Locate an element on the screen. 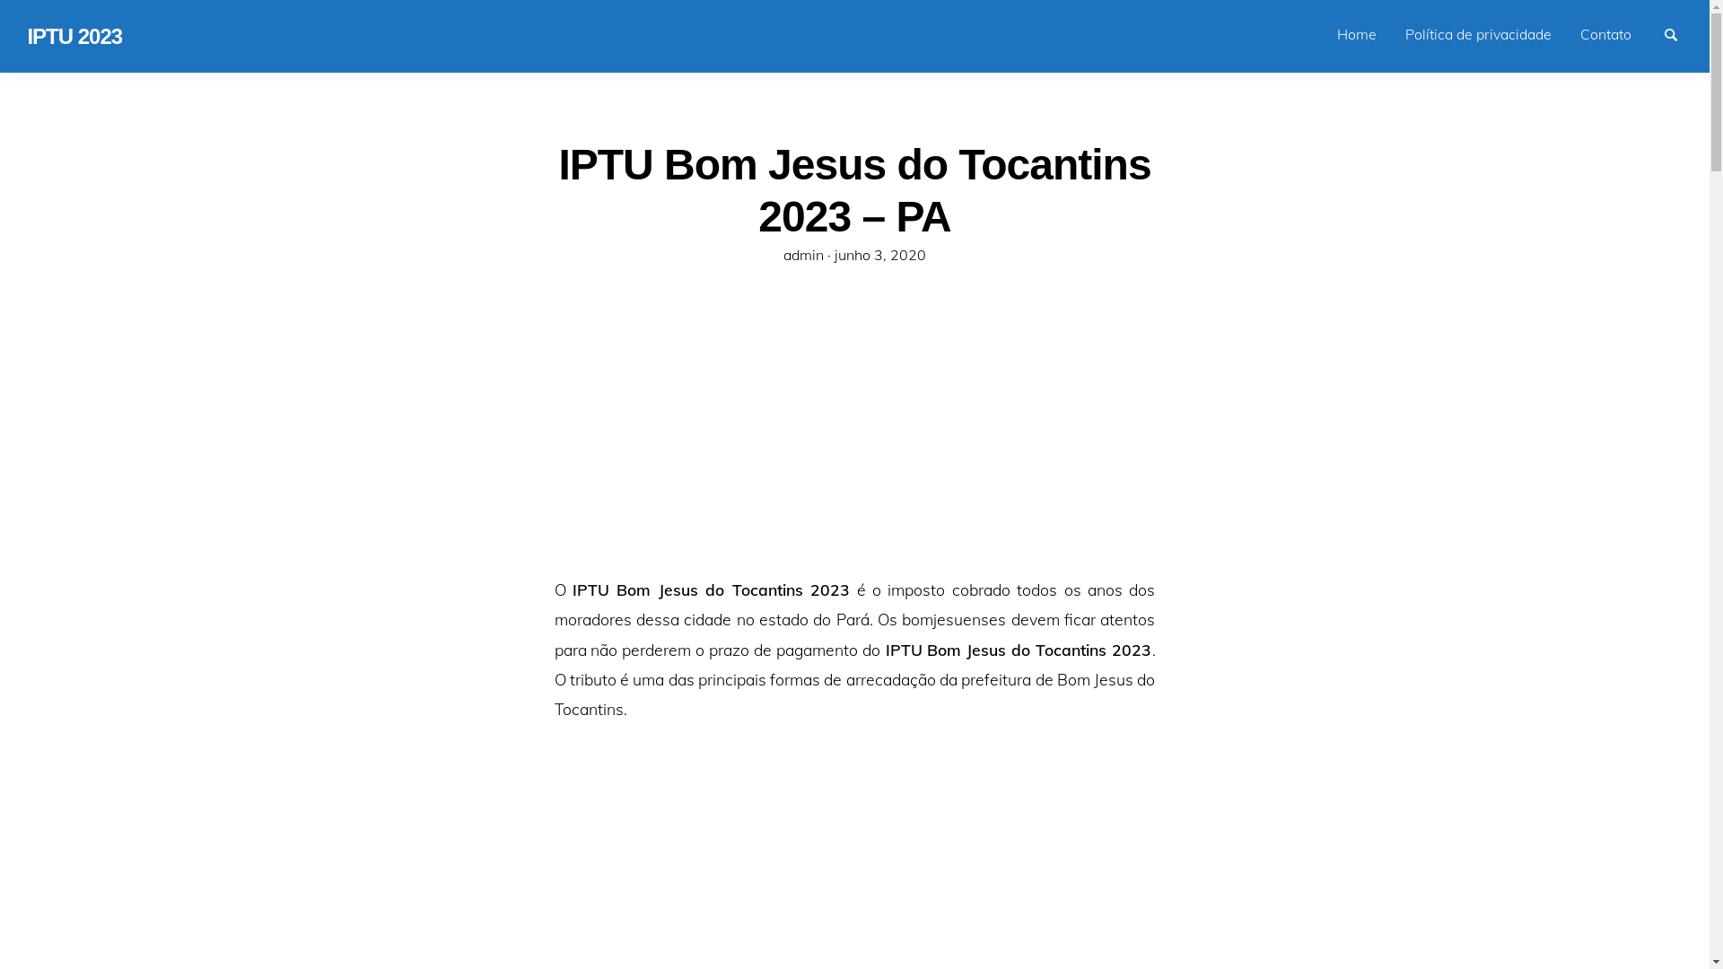 The image size is (1723, 969). Home is located at coordinates (1357, 34).